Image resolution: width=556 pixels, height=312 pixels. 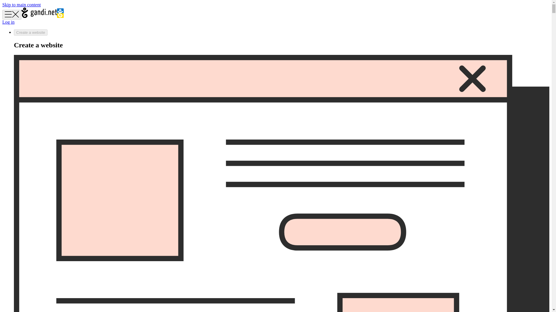 I want to click on Create a website, so click(x=31, y=32).